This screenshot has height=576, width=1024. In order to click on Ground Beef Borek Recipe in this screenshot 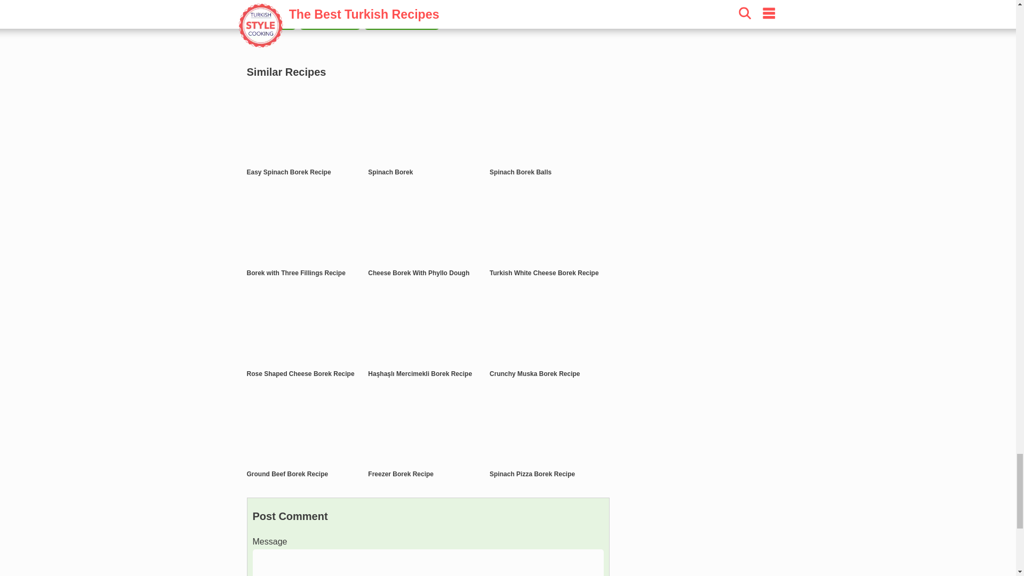, I will do `click(287, 474)`.